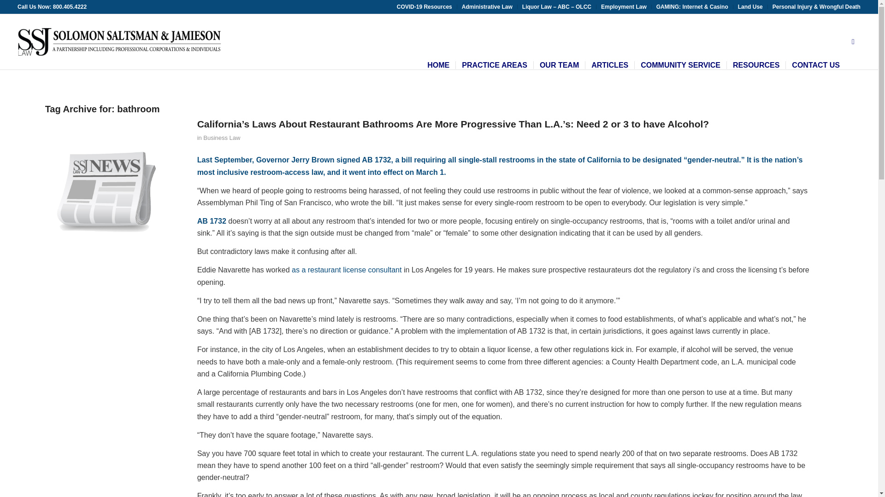  What do you see at coordinates (750, 7) in the screenshot?
I see `Land Use` at bounding box center [750, 7].